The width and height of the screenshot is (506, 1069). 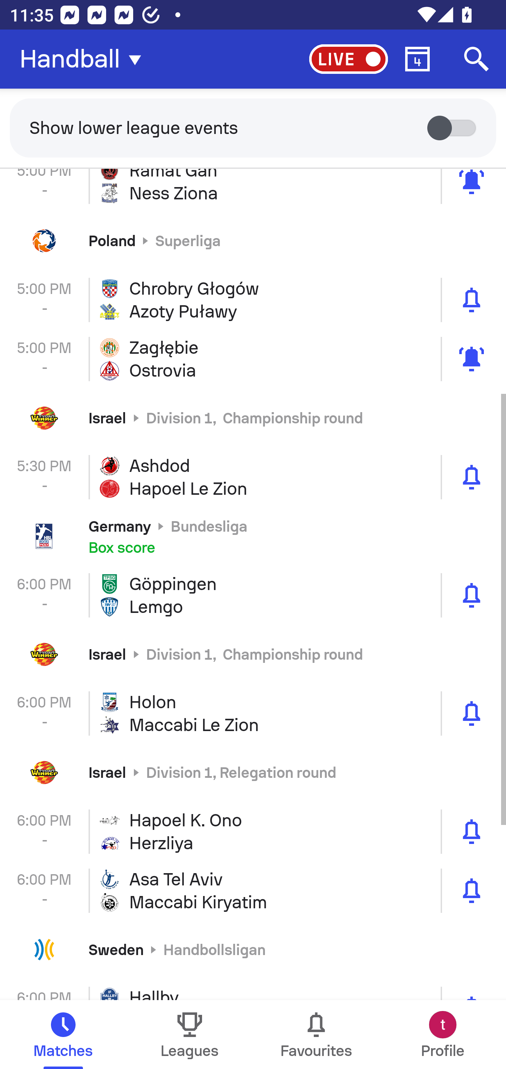 I want to click on Poland Superliga, so click(x=253, y=241).